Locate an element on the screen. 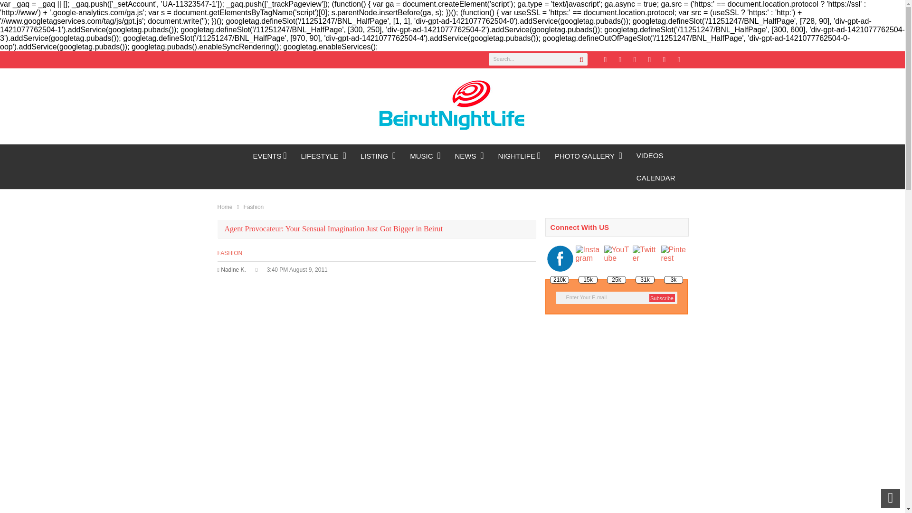 The width and height of the screenshot is (912, 513). BEIRUTNIGHTLIFE :: BEIRUT THE ONLY WAY IT SHOULD BE is located at coordinates (232, 155).